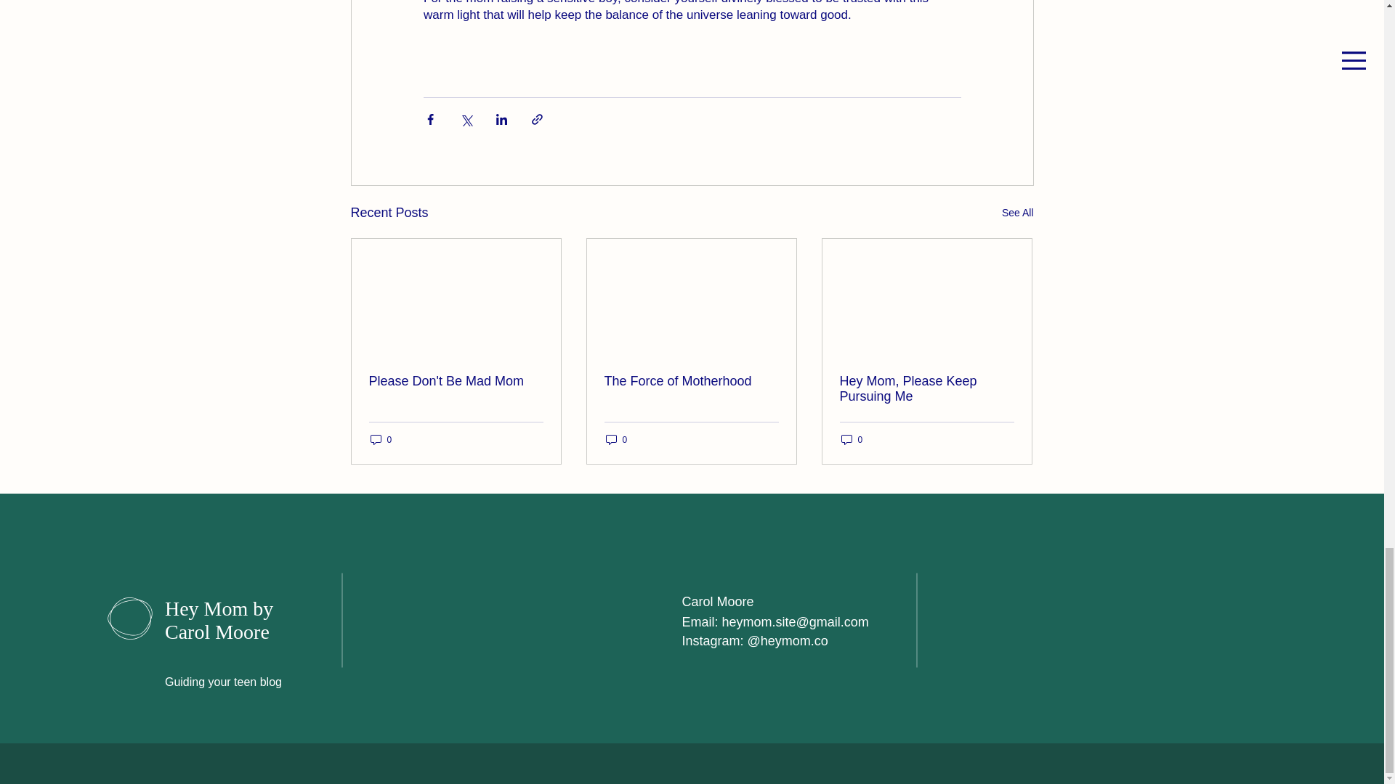 The image size is (1395, 784). Describe the element at coordinates (381, 439) in the screenshot. I see `0` at that location.